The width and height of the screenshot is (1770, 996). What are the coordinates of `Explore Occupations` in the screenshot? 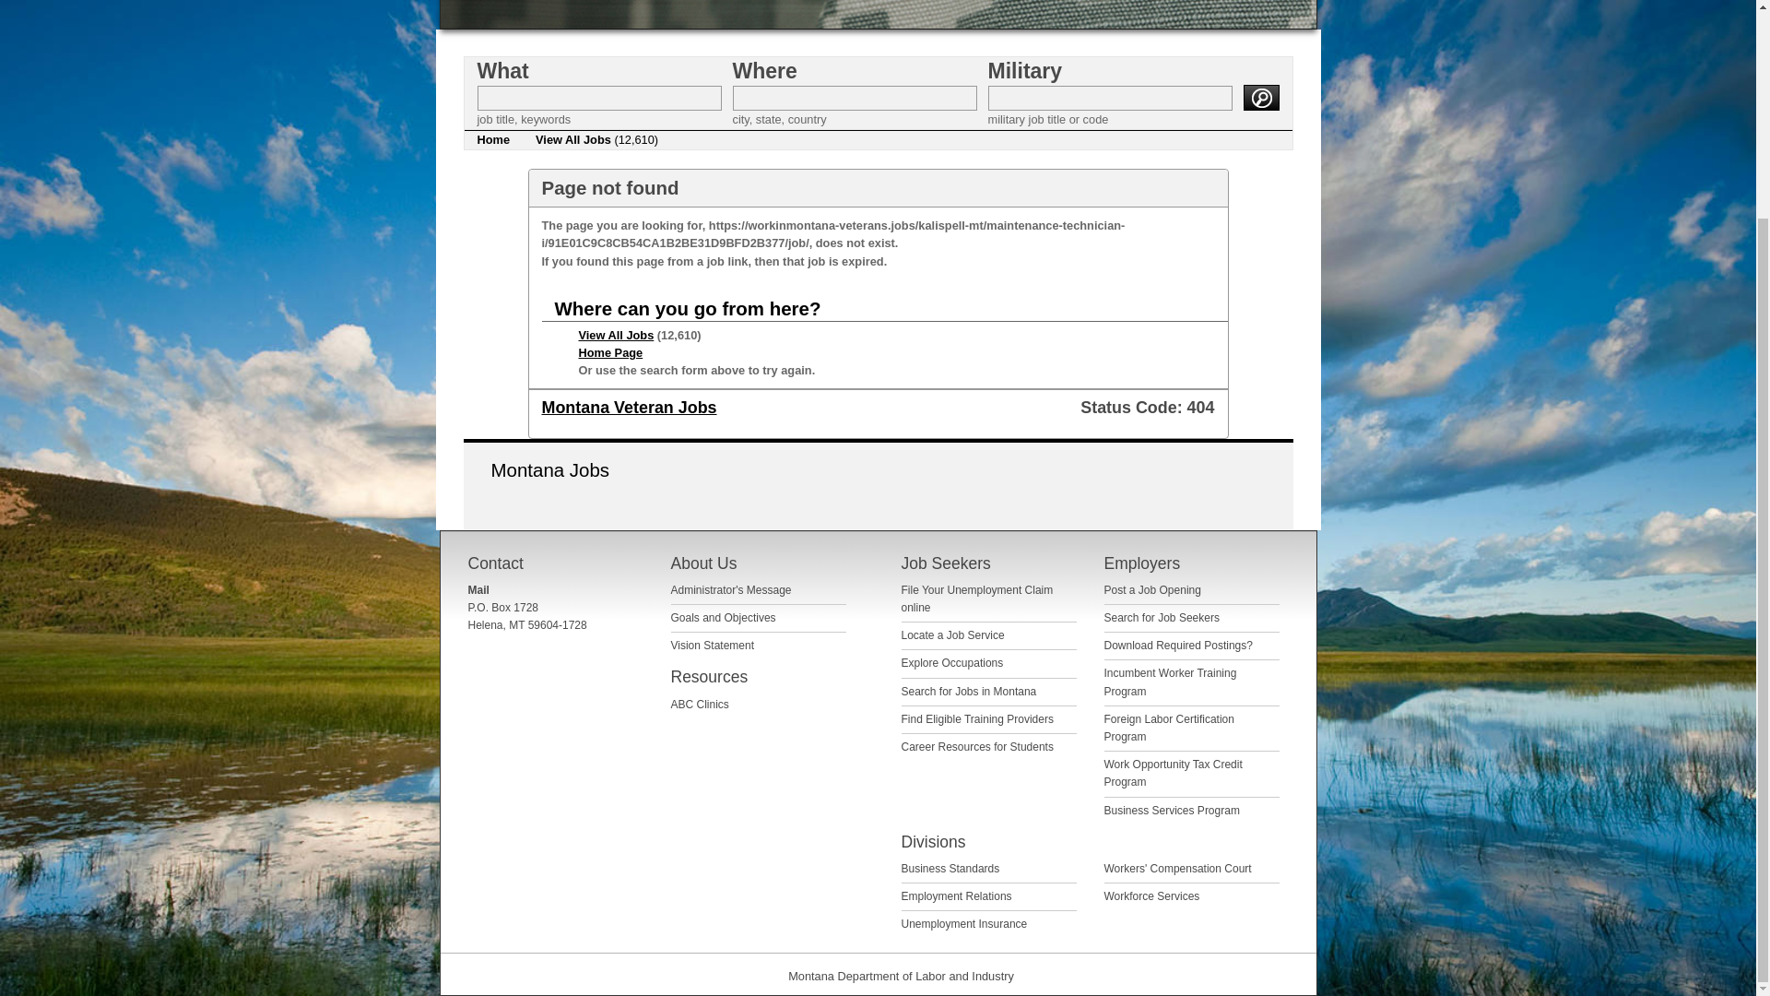 It's located at (951, 662).